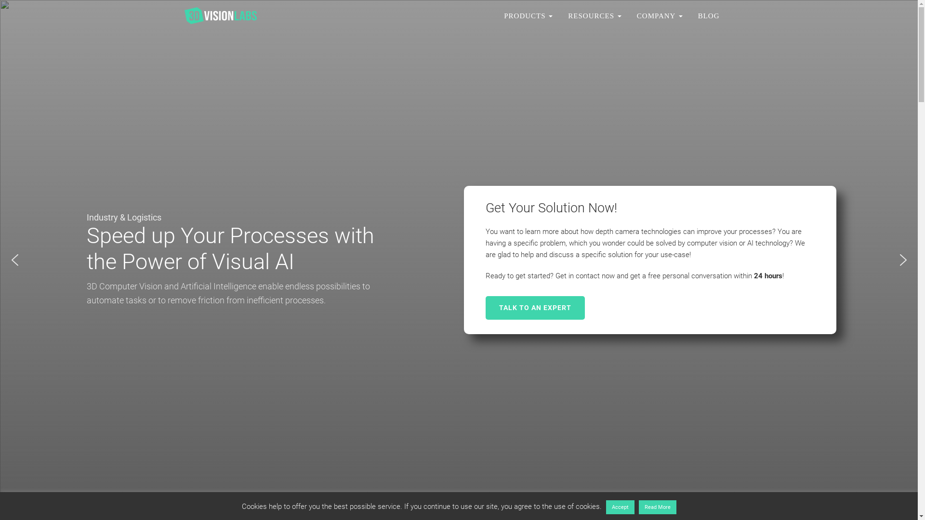 The height and width of the screenshot is (520, 925). I want to click on BLOG, so click(709, 15).